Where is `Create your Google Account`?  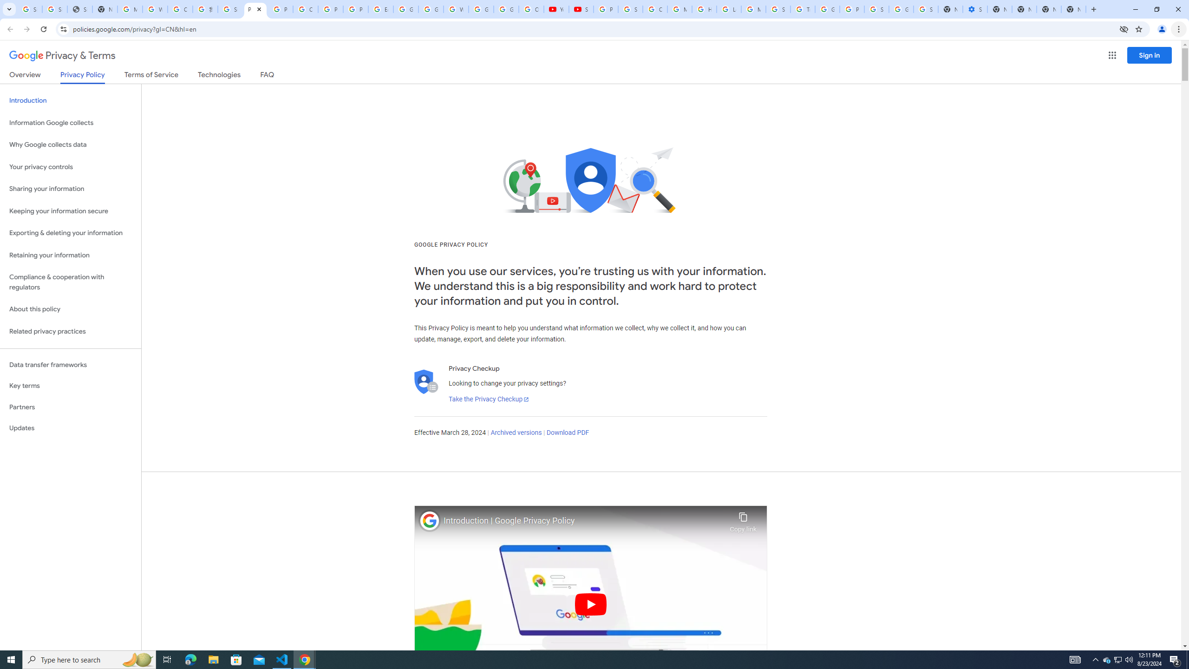
Create your Google Account is located at coordinates (306, 9).